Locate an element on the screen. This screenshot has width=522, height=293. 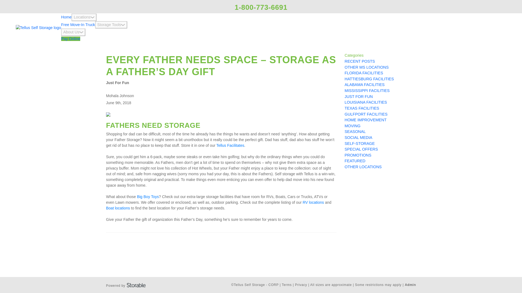
SELF-STORAGE is located at coordinates (359, 143).